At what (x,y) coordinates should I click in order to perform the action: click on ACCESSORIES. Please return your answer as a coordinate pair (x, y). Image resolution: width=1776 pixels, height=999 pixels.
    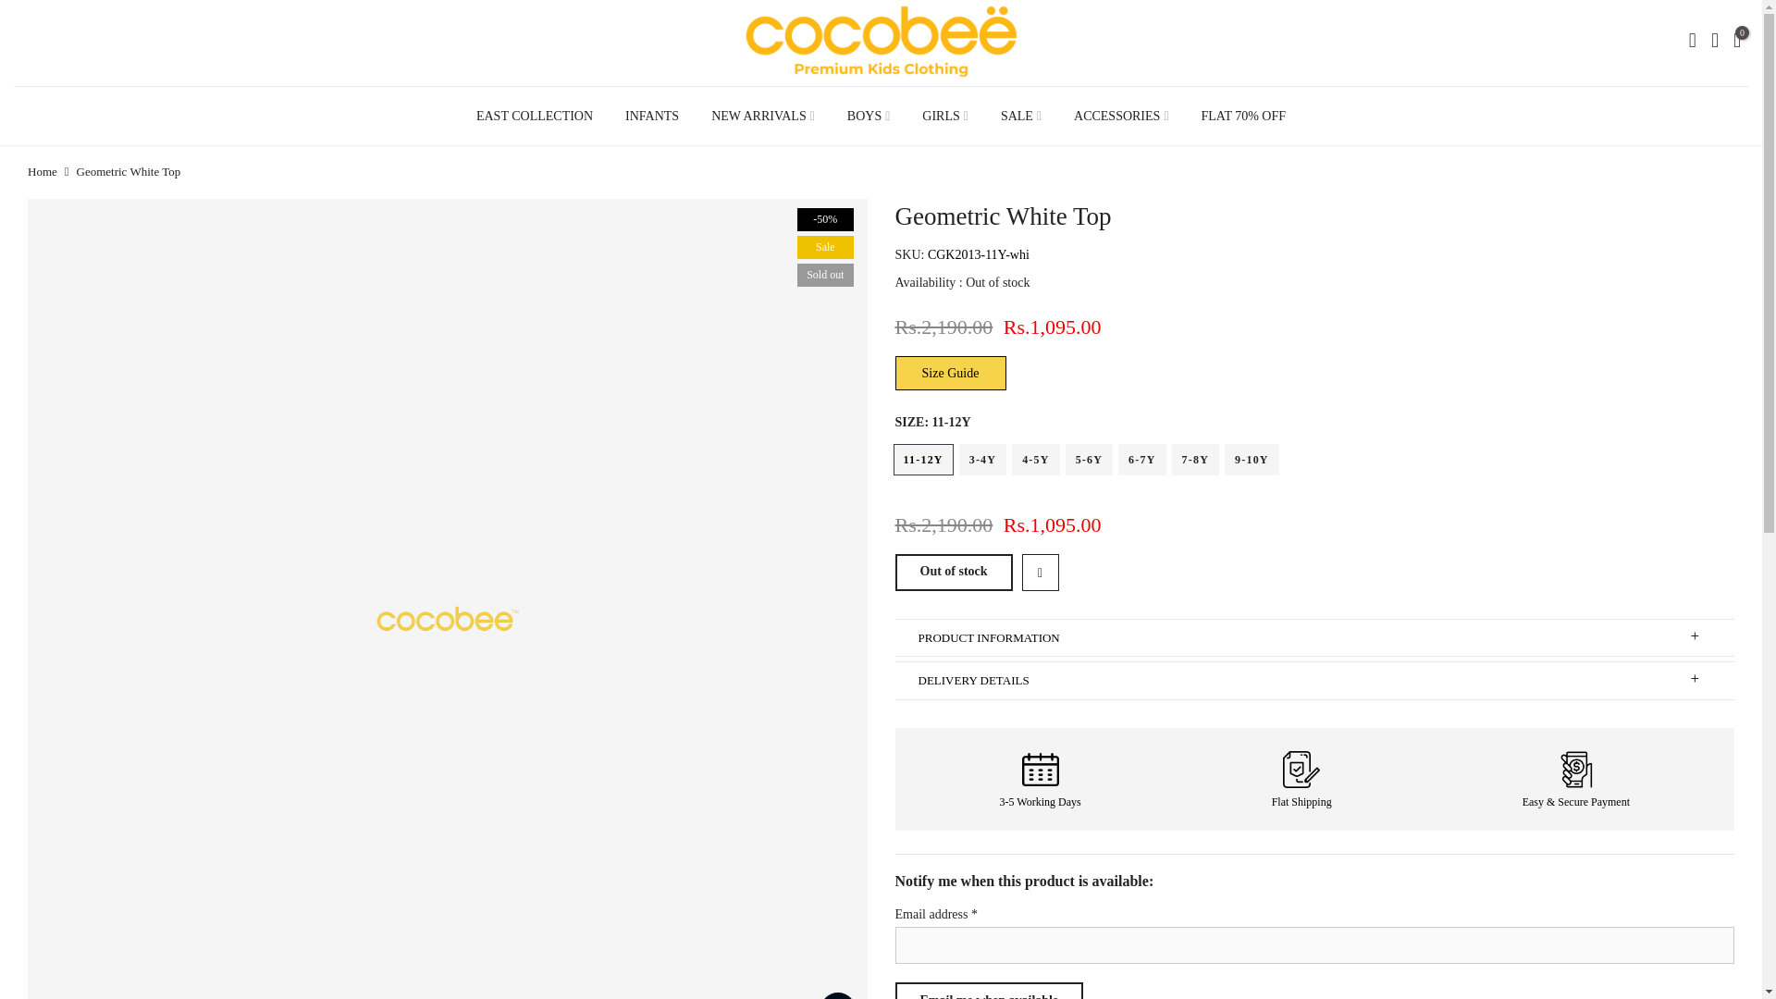
    Looking at the image, I should click on (1121, 115).